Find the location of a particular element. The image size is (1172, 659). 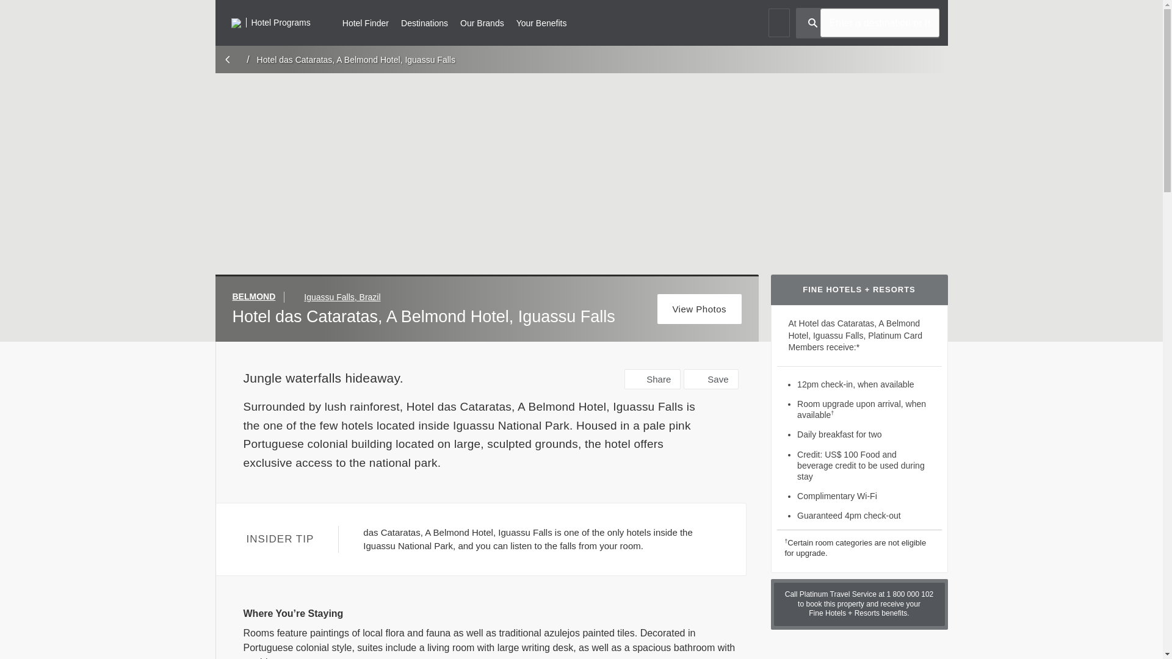

Hotel Programs is located at coordinates (270, 22).